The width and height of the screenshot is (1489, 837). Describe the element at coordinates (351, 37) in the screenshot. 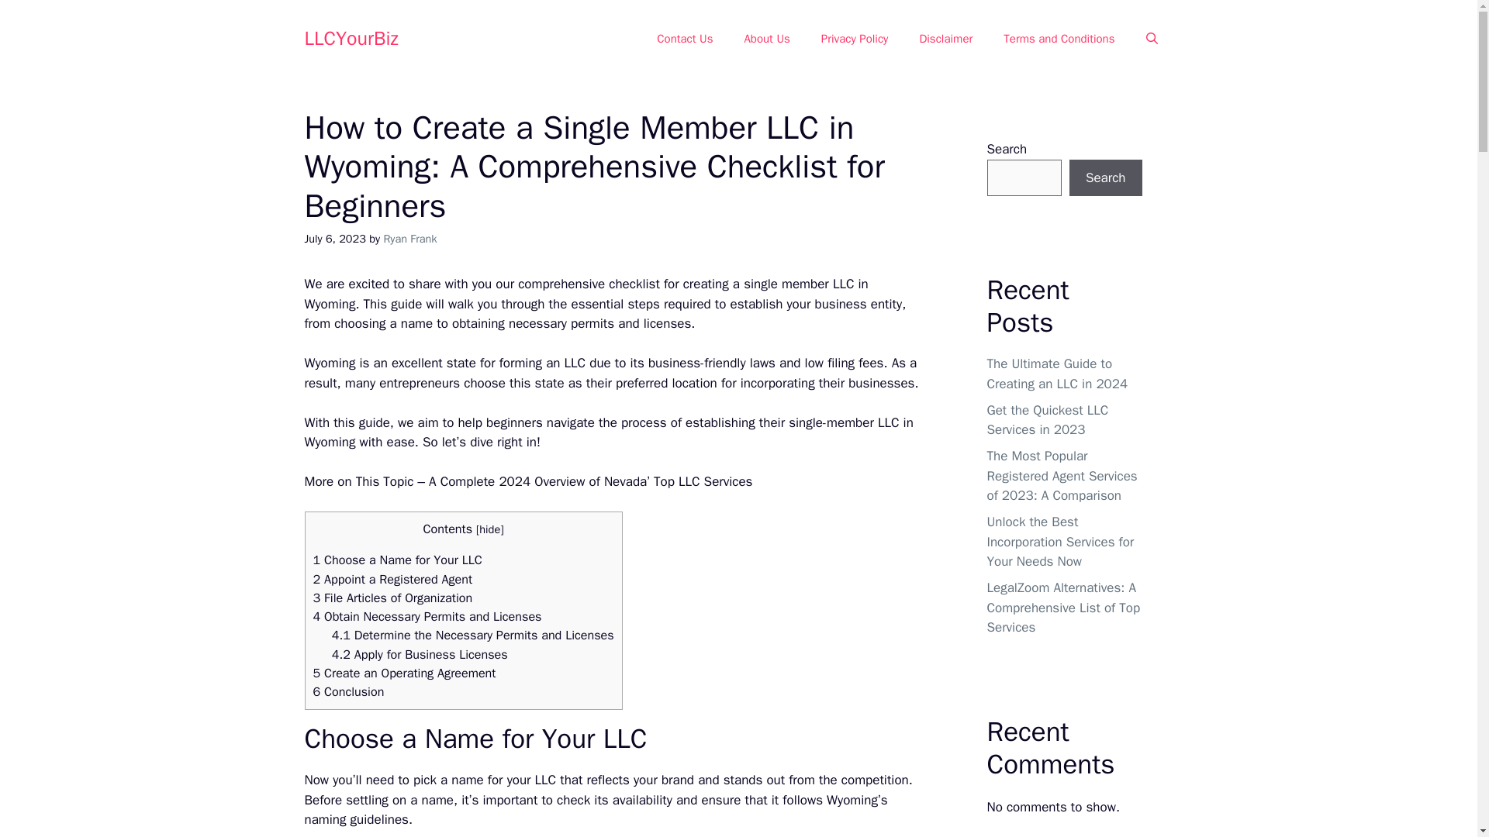

I see `LLCYourBiz` at that location.